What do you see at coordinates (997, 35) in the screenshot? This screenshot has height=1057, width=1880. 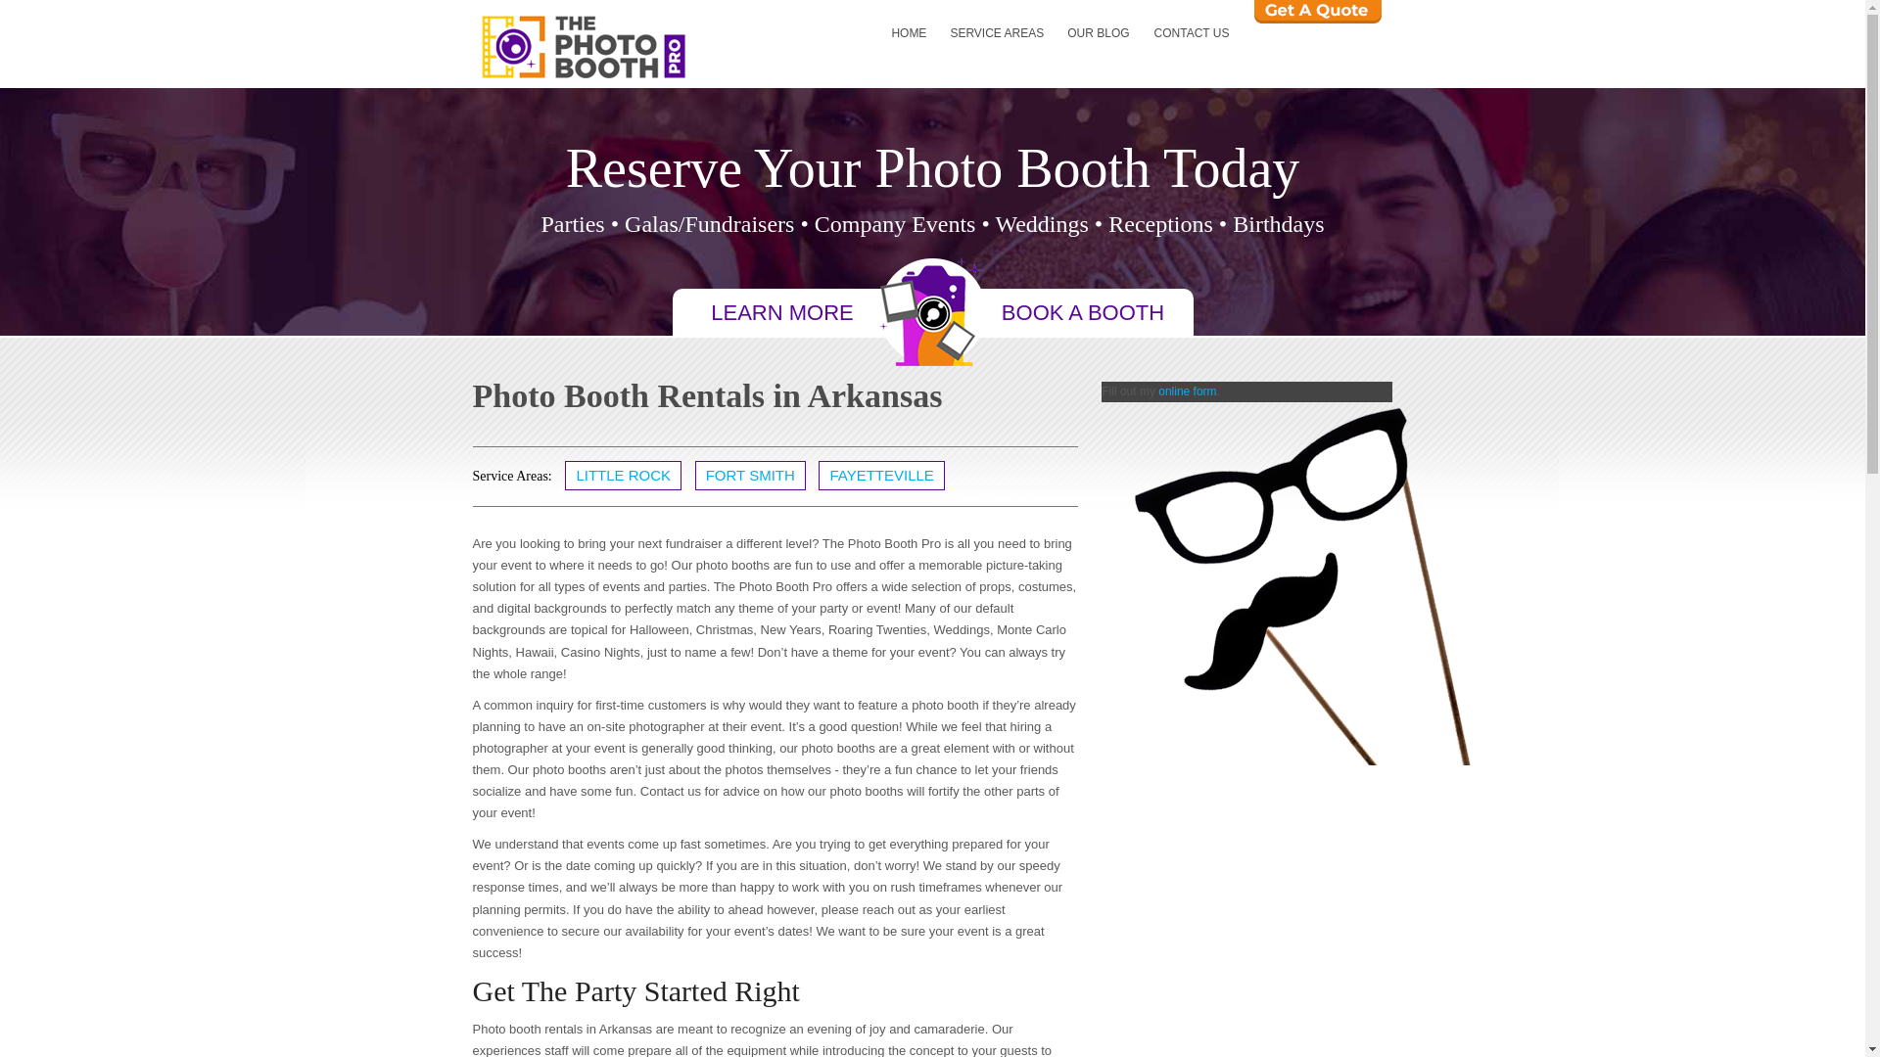 I see `SERVICE AREAS` at bounding box center [997, 35].